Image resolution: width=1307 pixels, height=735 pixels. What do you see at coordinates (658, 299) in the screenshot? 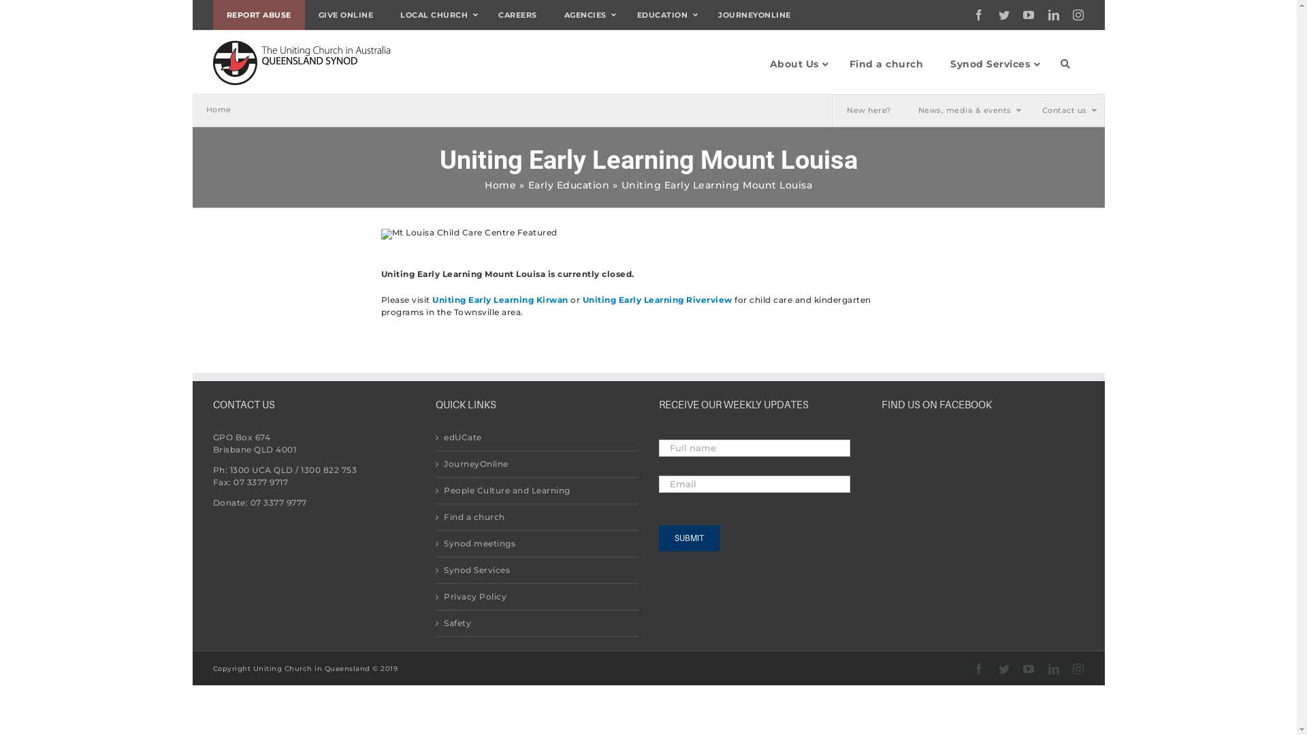
I see `Uniting Early Learning Riverview` at bounding box center [658, 299].